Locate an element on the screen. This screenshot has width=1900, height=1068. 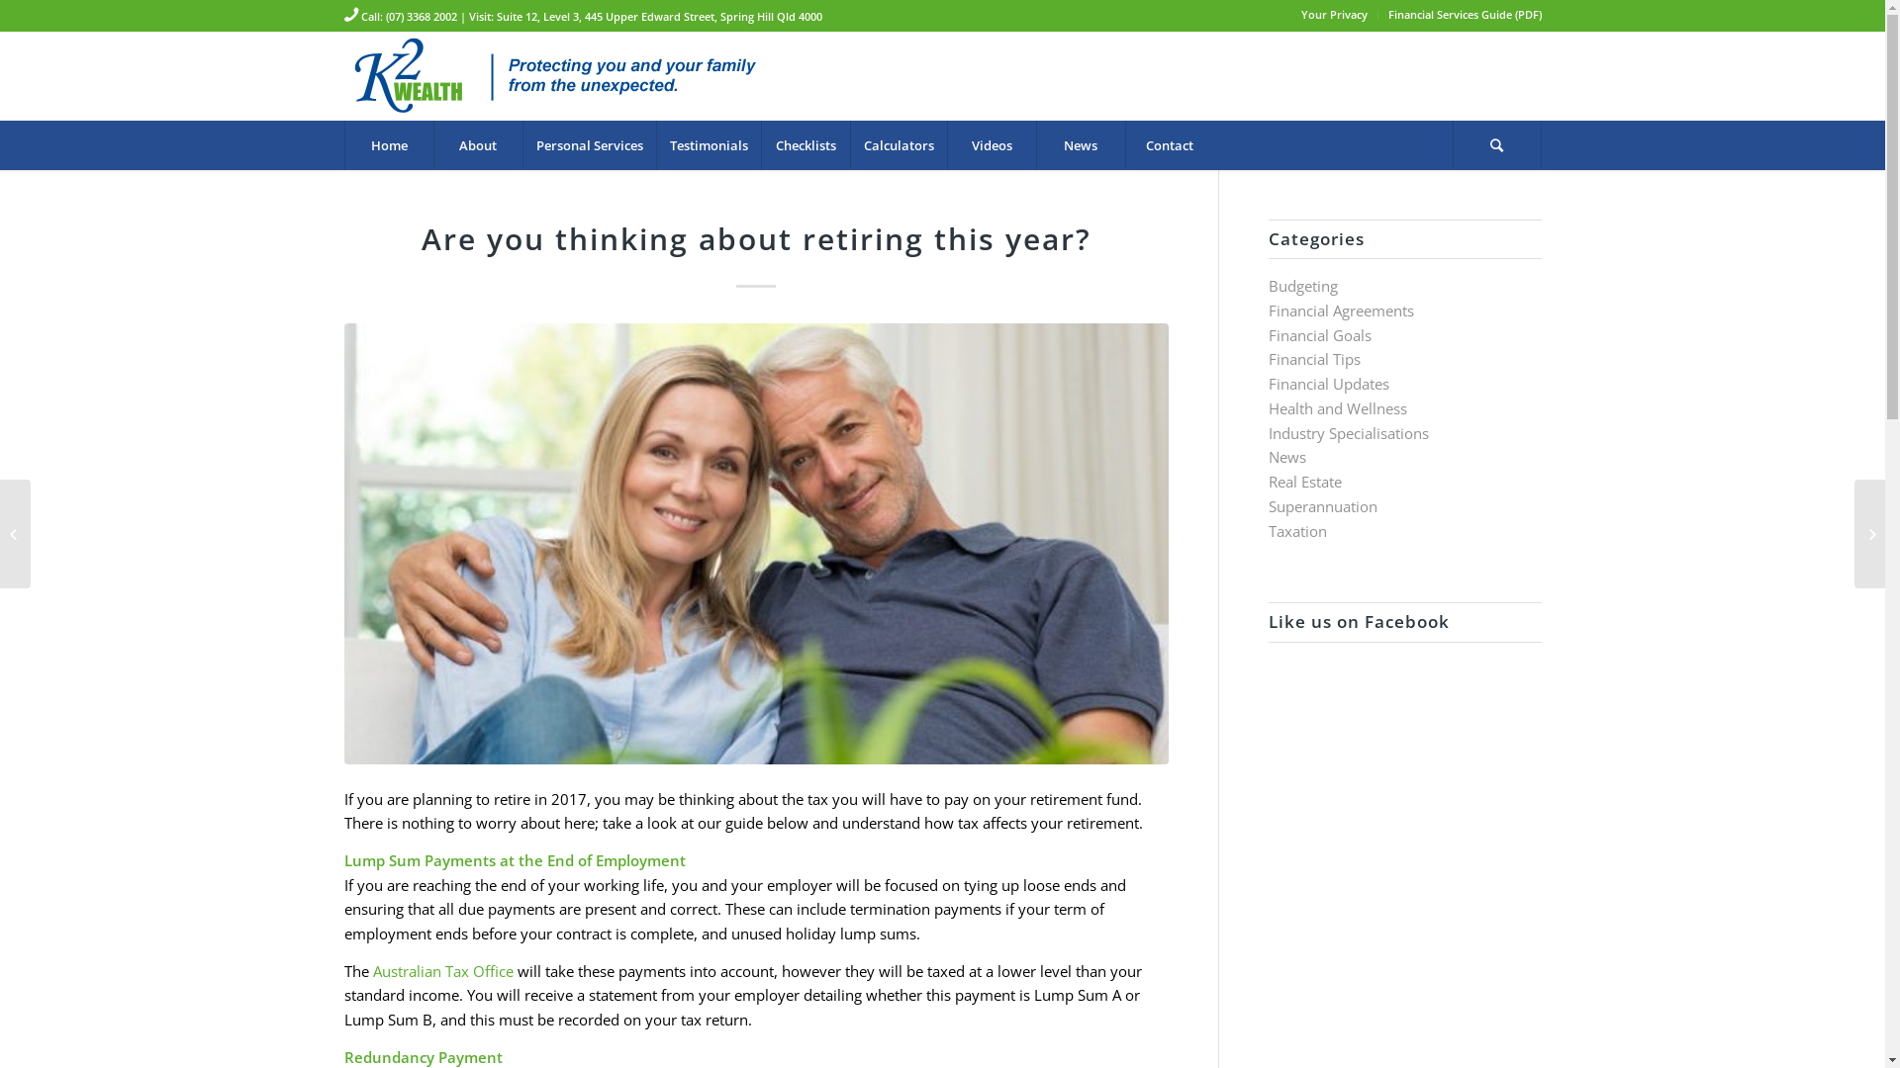
Are you thinking about retiring this year? is located at coordinates (756, 239).